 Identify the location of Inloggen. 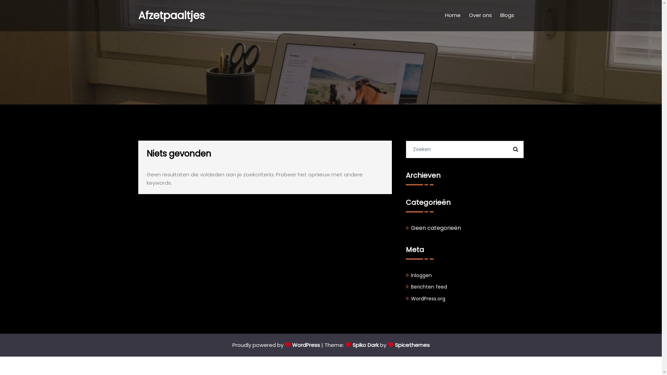
(421, 275).